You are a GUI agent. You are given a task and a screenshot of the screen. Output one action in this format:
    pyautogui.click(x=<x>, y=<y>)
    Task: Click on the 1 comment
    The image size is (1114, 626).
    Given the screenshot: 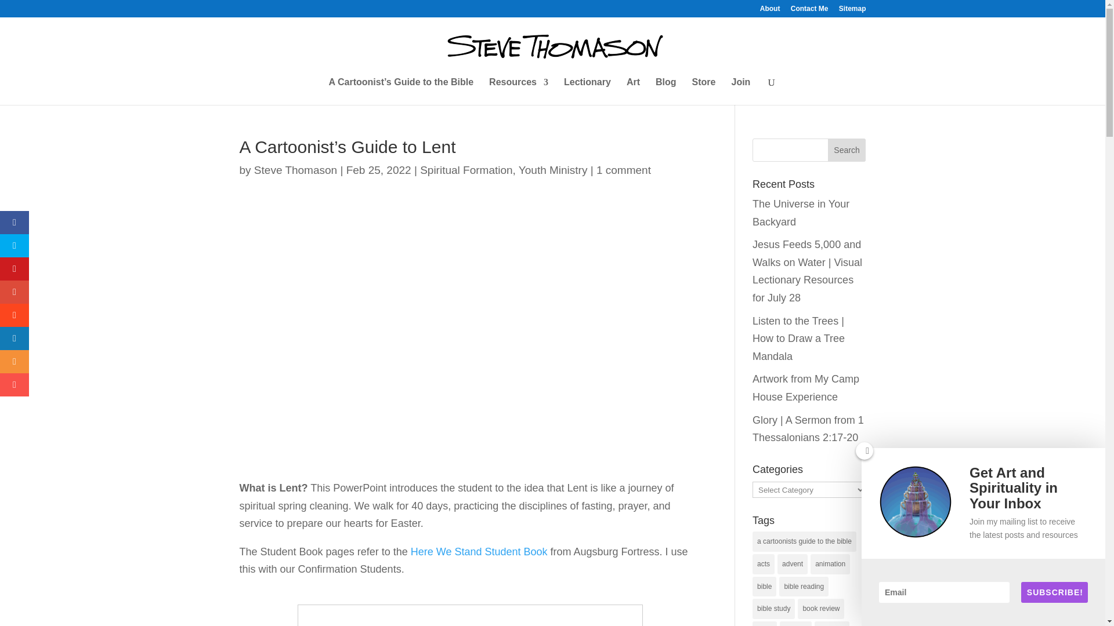 What is the action you would take?
    pyautogui.click(x=623, y=169)
    